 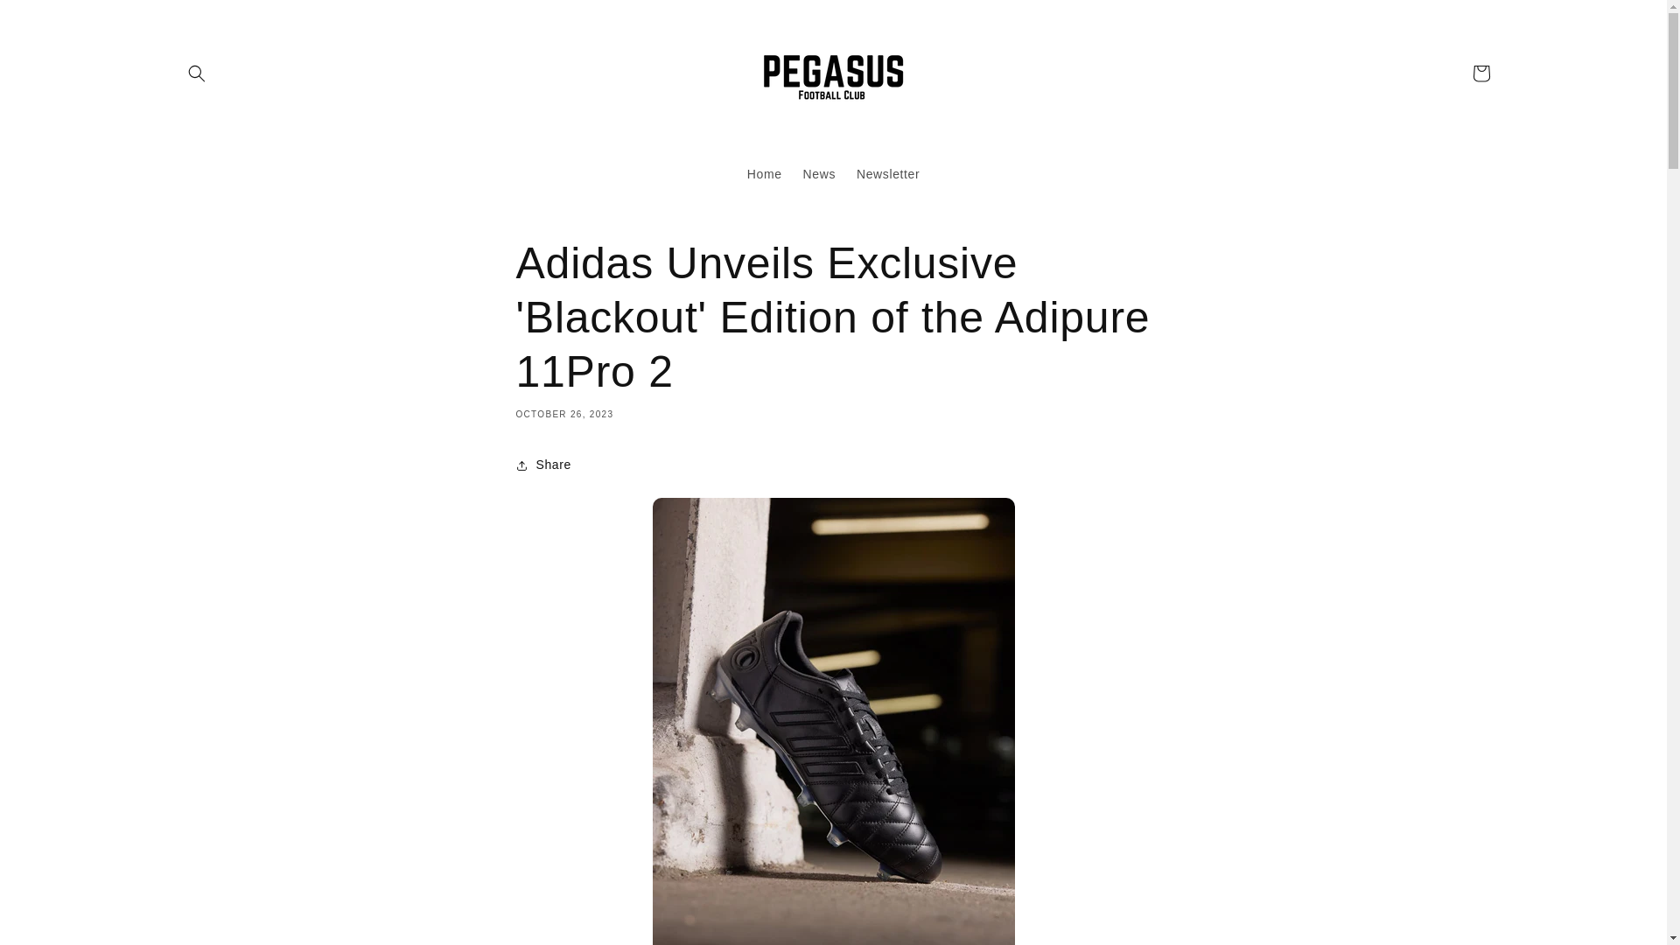 I want to click on News, so click(x=819, y=174).